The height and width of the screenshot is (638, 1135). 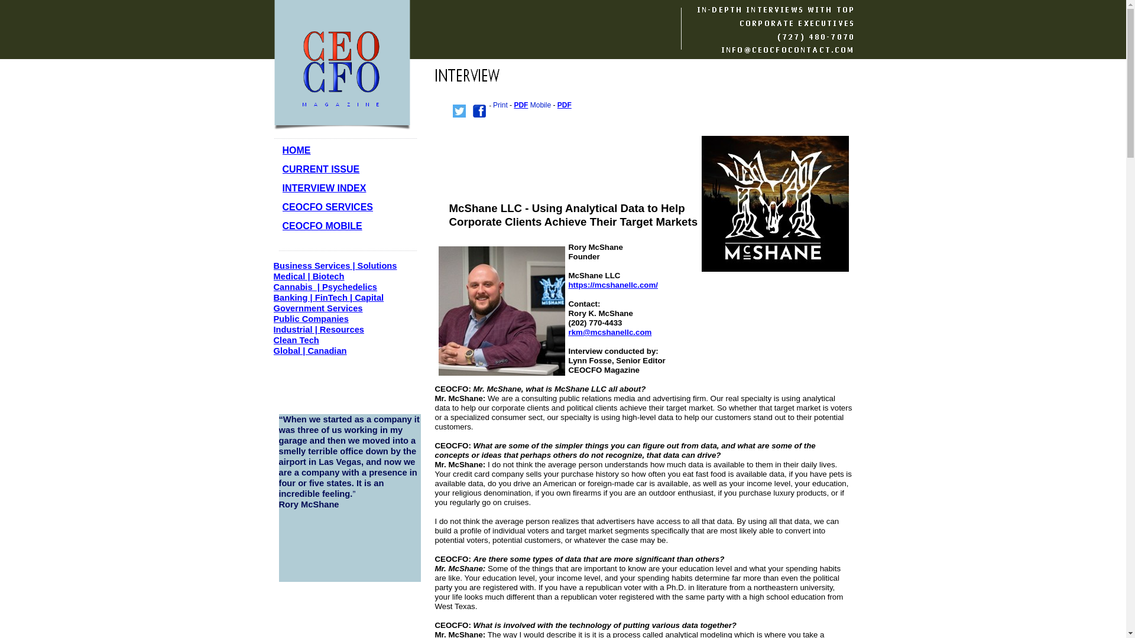 What do you see at coordinates (296, 340) in the screenshot?
I see `Clean Tech` at bounding box center [296, 340].